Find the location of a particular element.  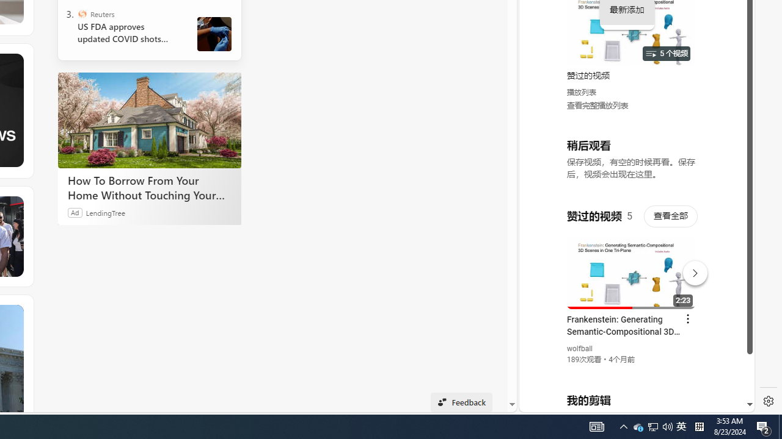

US FDA approves updated COVID shots ahead of fall and winter is located at coordinates (127, 33).